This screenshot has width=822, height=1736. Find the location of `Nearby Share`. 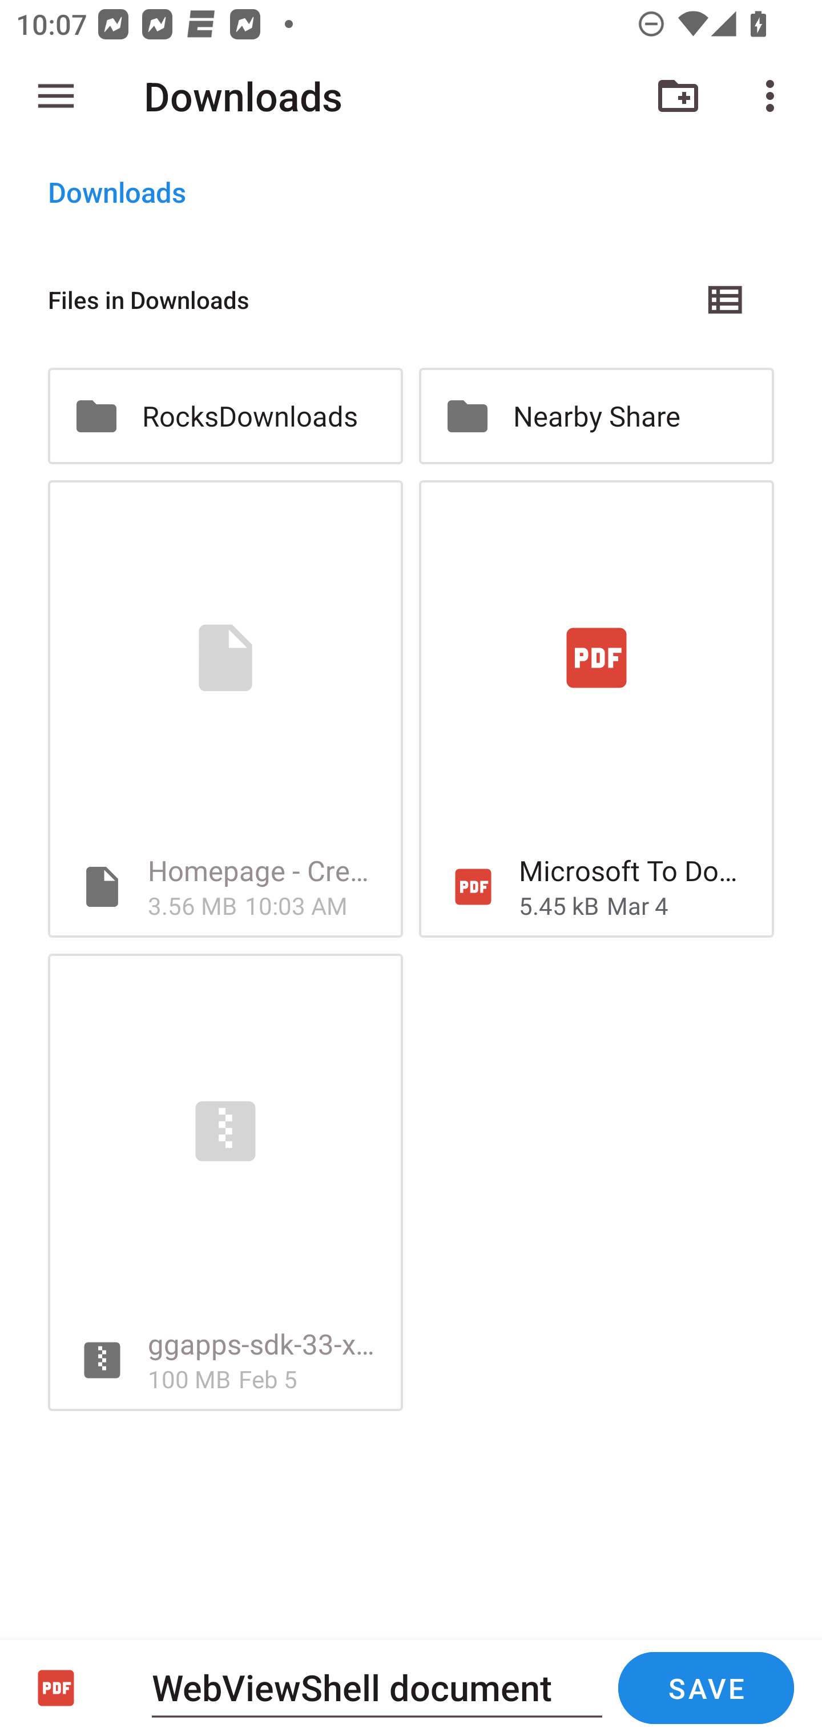

Nearby Share is located at coordinates (597, 416).